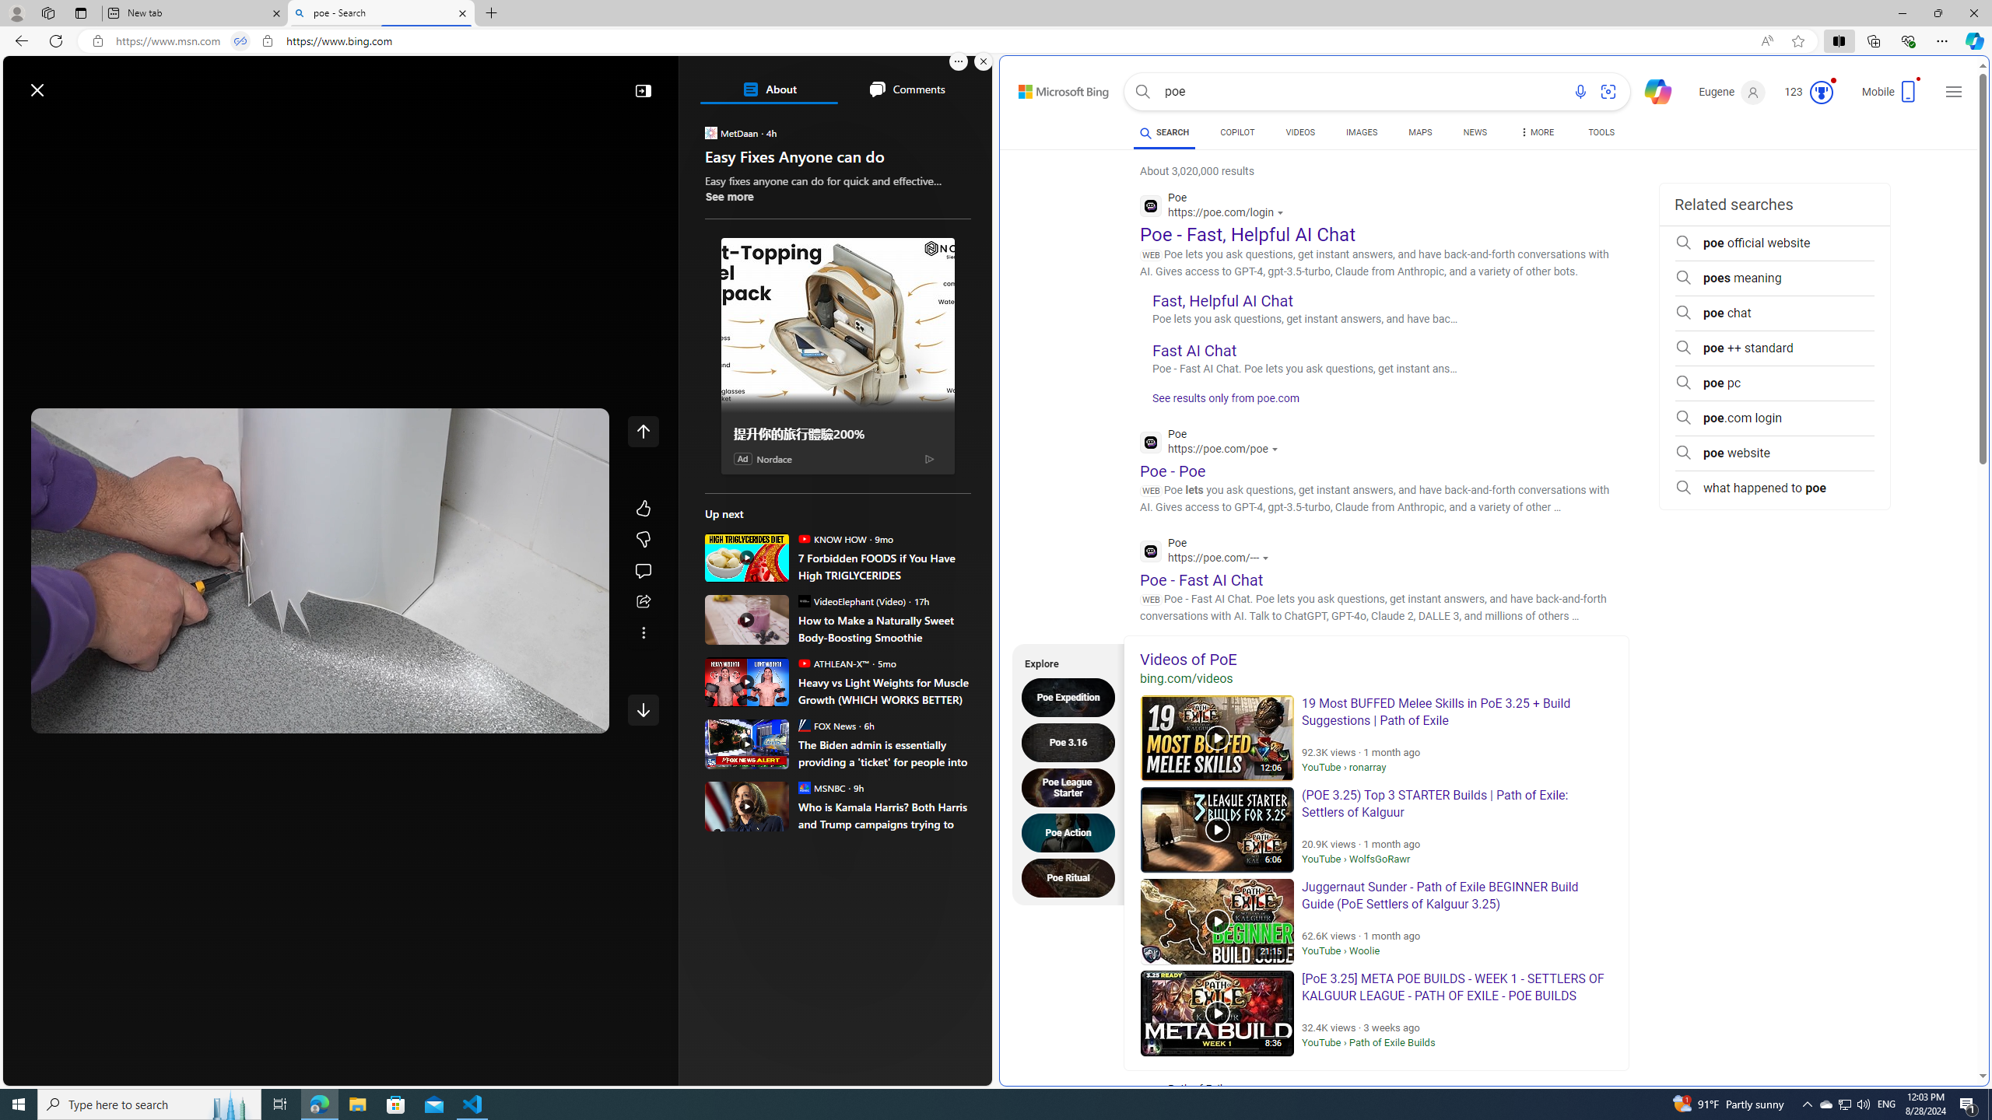 The width and height of the screenshot is (1992, 1120). What do you see at coordinates (747, 557) in the screenshot?
I see `7 Forbidden FOODS if You Have High TRIGLYCERIDES` at bounding box center [747, 557].